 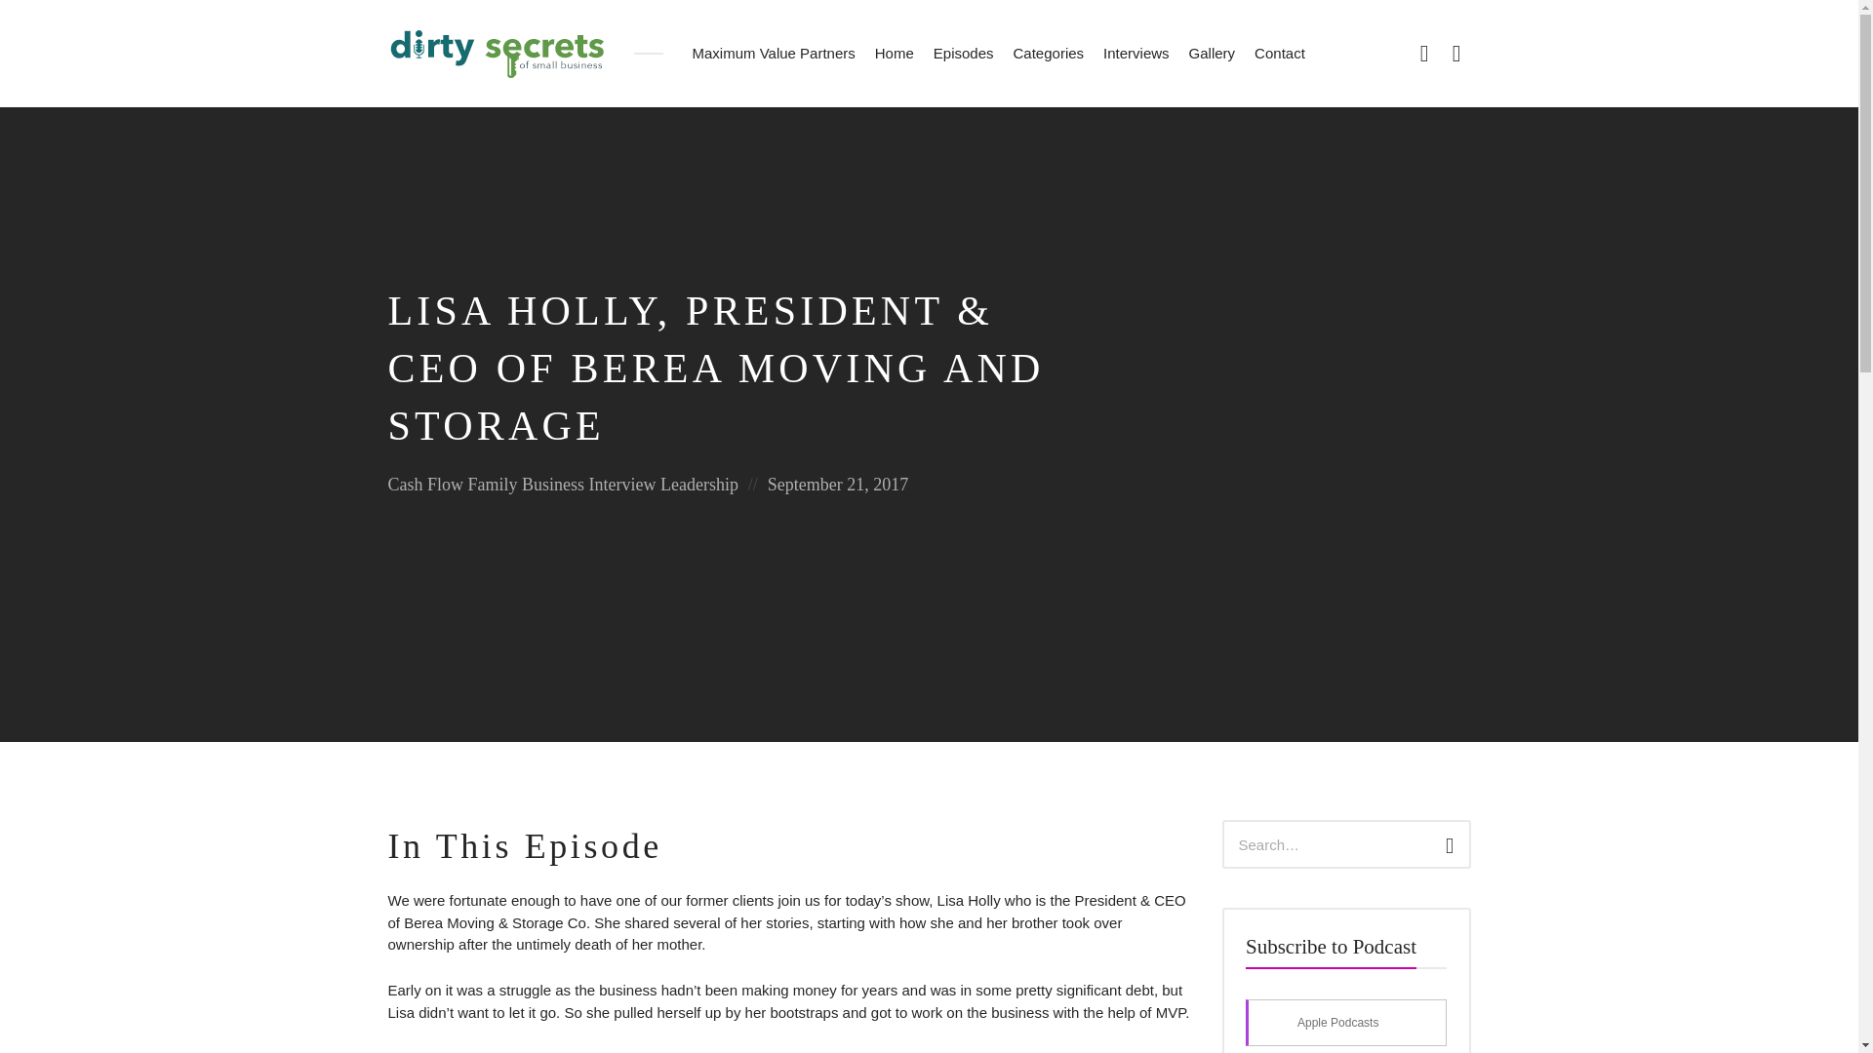 I want to click on Cash Flow, so click(x=425, y=484).